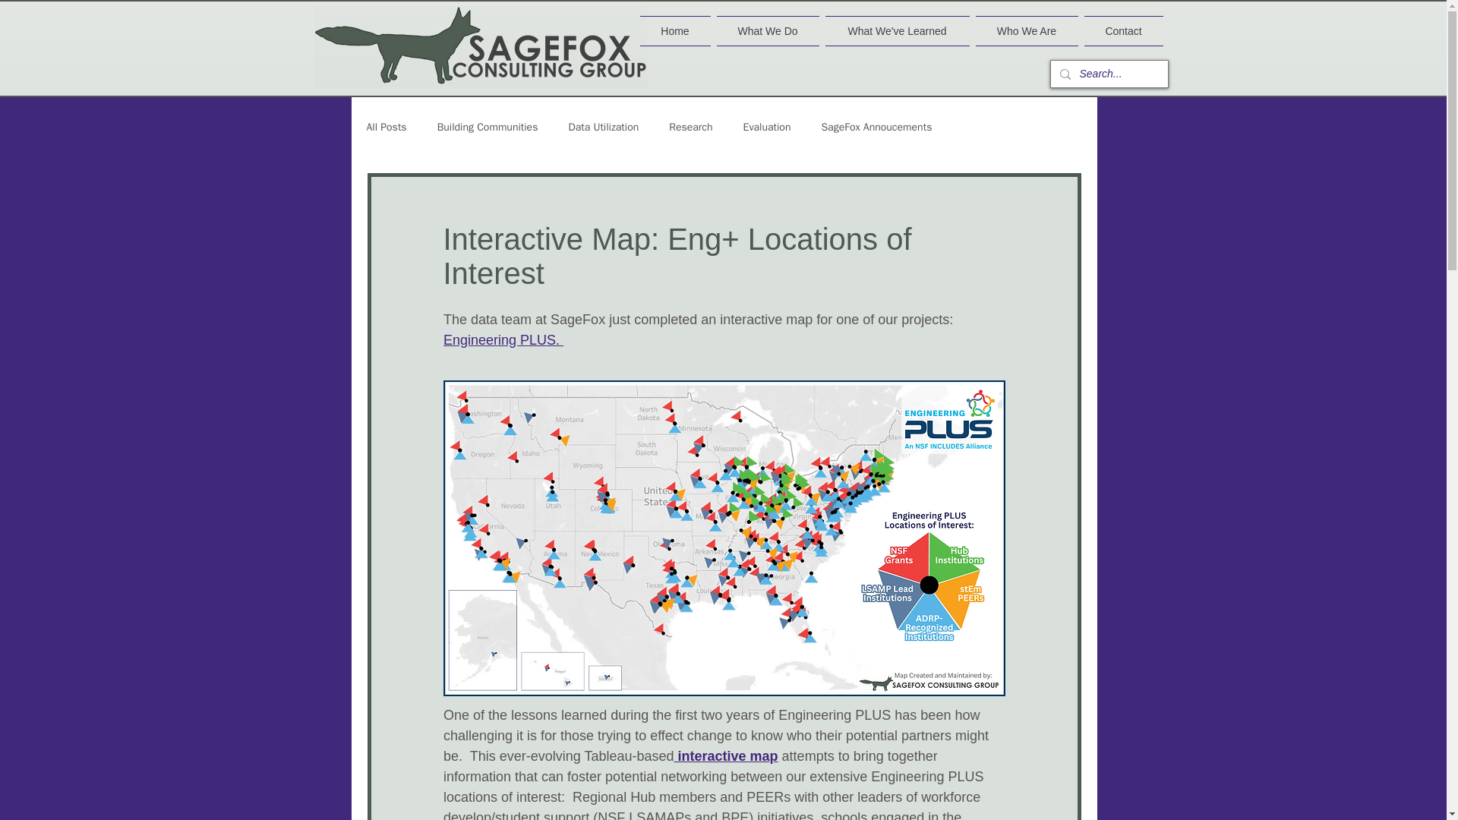 The width and height of the screenshot is (1458, 820). I want to click on  interactive map, so click(725, 756).